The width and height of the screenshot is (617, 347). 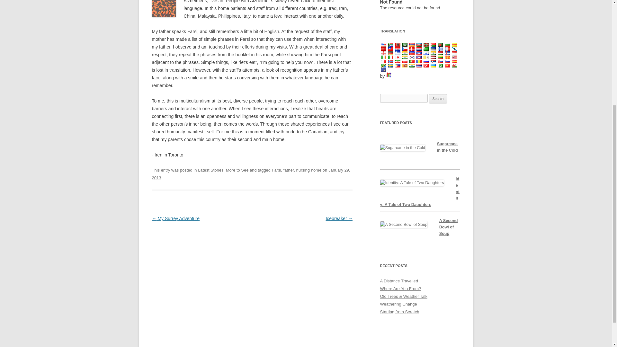 What do you see at coordinates (276, 170) in the screenshot?
I see `Farsi` at bounding box center [276, 170].